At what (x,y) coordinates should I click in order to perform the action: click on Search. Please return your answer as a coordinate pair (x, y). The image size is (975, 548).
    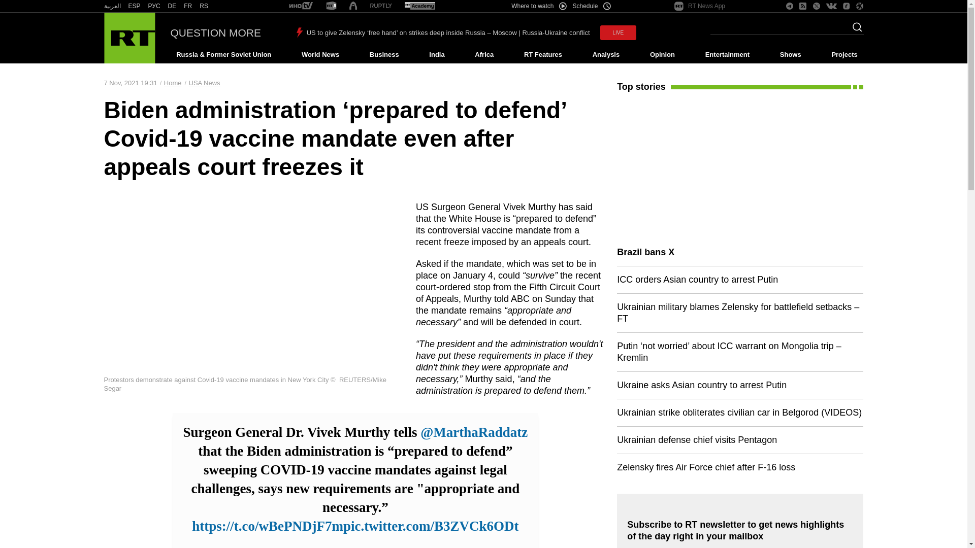
    Looking at the image, I should click on (854, 30).